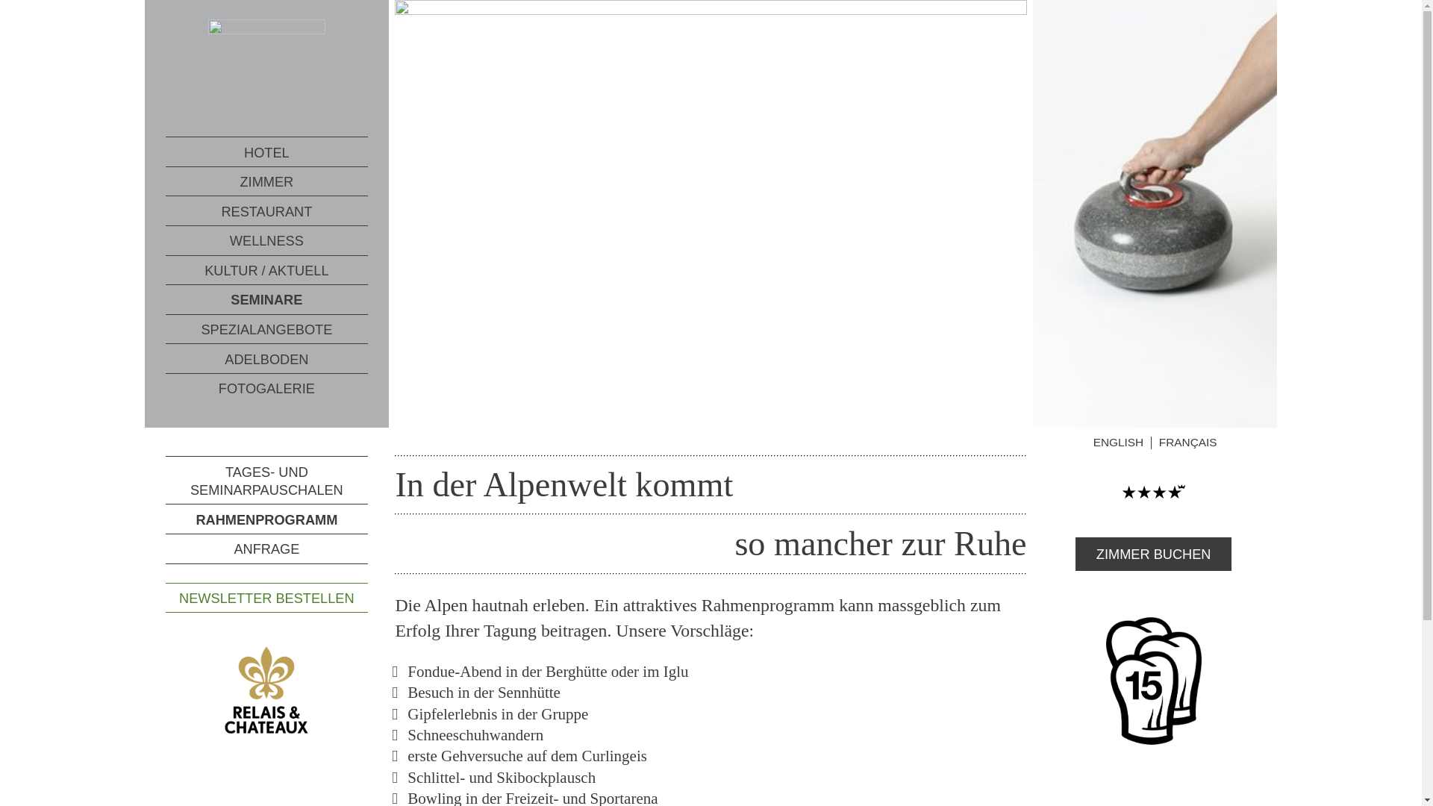  What do you see at coordinates (267, 597) in the screenshot?
I see `NEWSLETTER BESTELLEN` at bounding box center [267, 597].